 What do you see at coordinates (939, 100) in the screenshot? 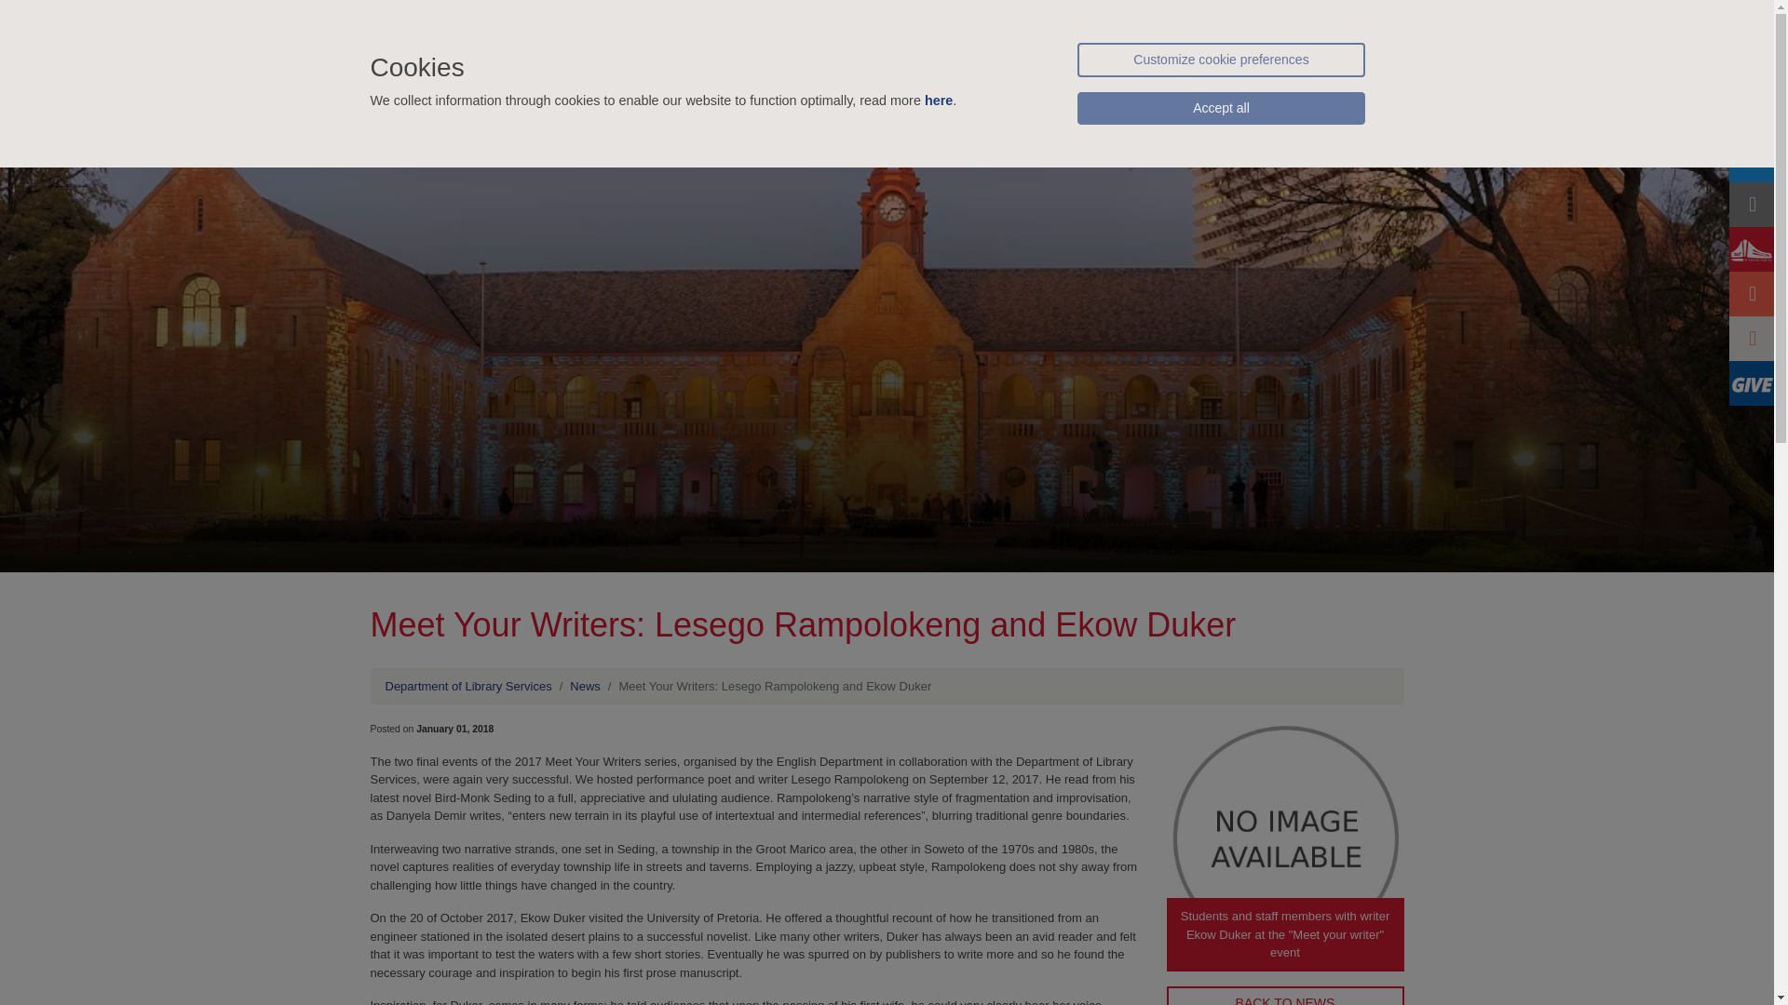
I see `here` at bounding box center [939, 100].